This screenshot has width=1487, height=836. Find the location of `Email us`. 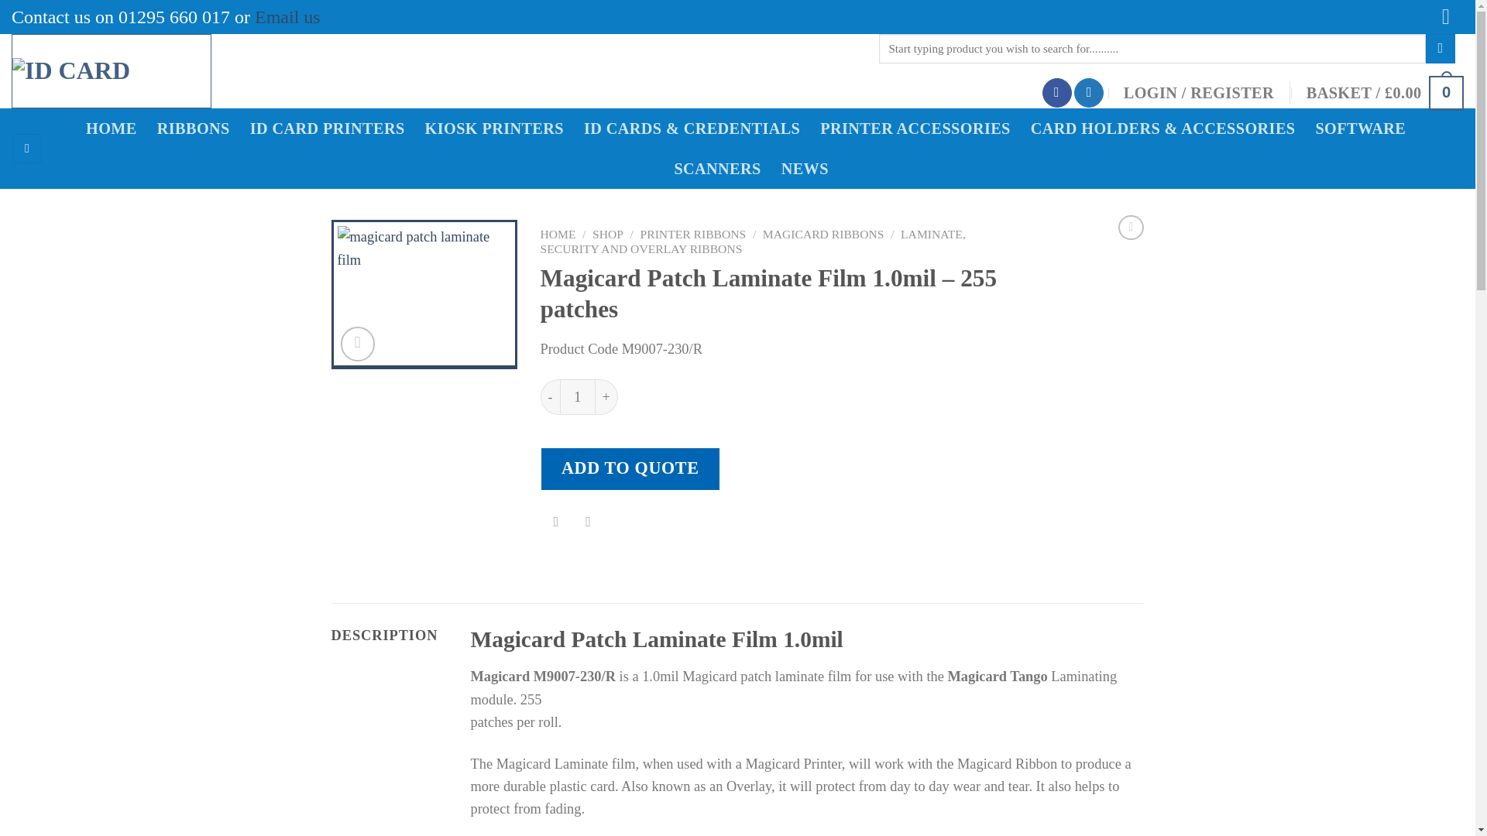

Email us is located at coordinates (287, 16).